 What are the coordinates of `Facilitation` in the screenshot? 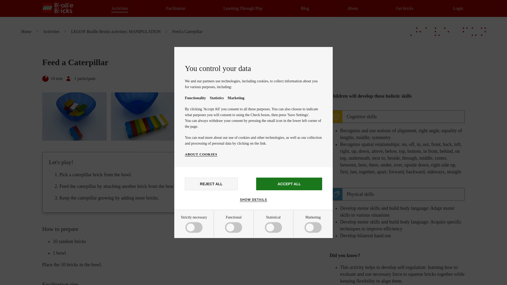 It's located at (176, 8).